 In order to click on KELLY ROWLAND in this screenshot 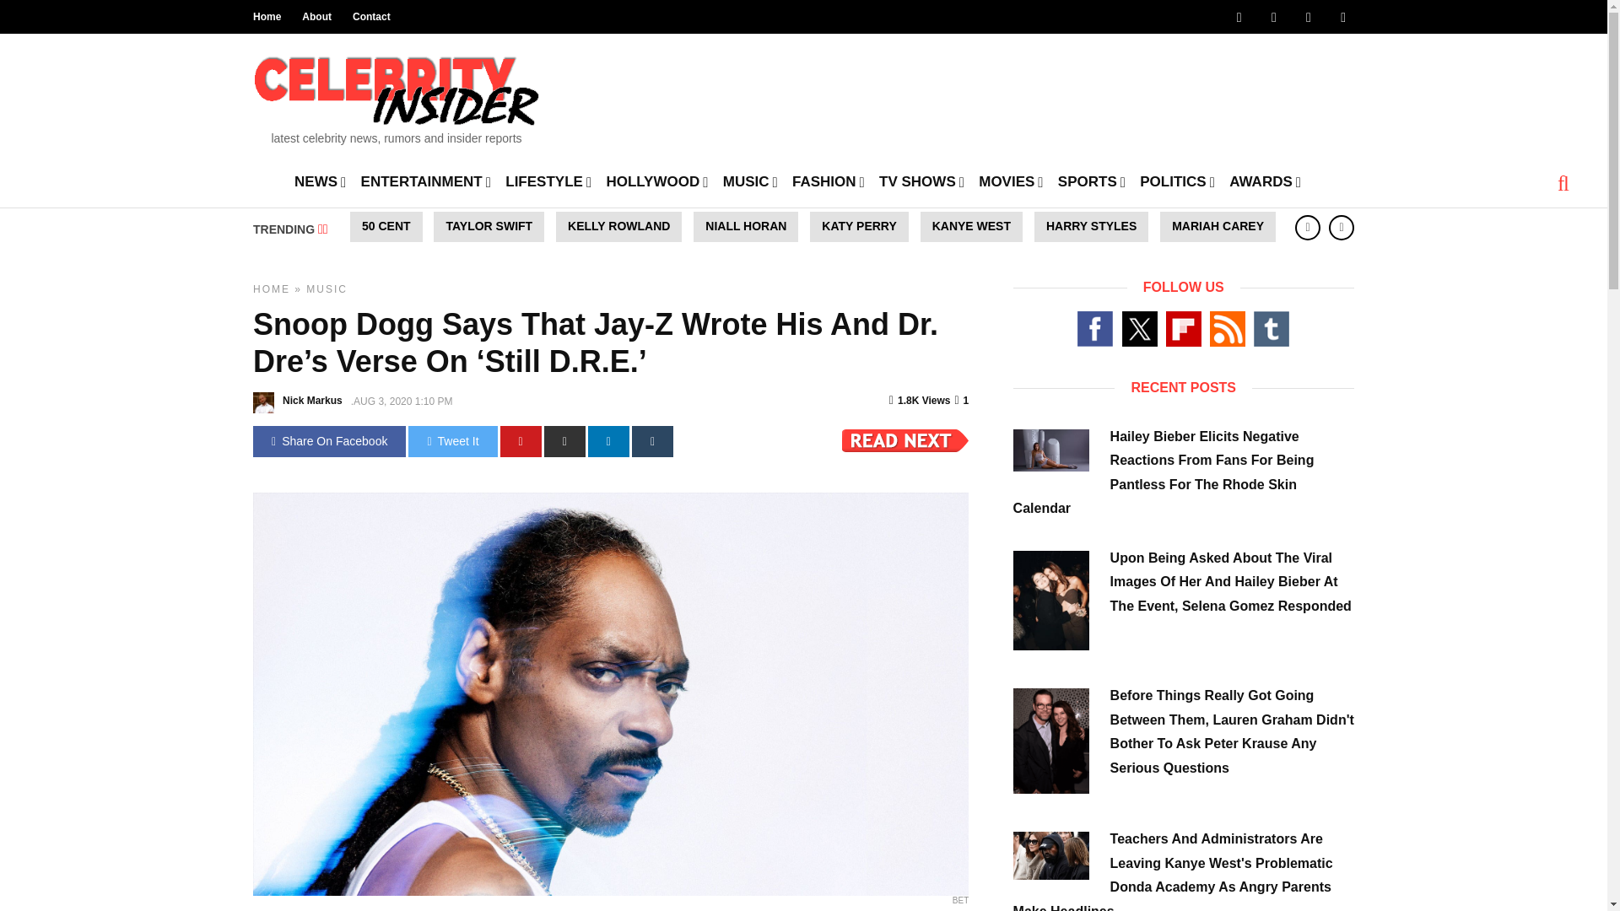, I will do `click(618, 226)`.